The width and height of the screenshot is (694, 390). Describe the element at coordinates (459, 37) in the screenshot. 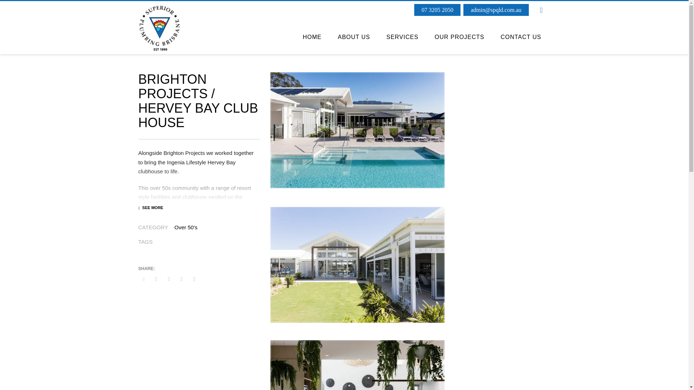

I see `OUR PROJECTS` at that location.